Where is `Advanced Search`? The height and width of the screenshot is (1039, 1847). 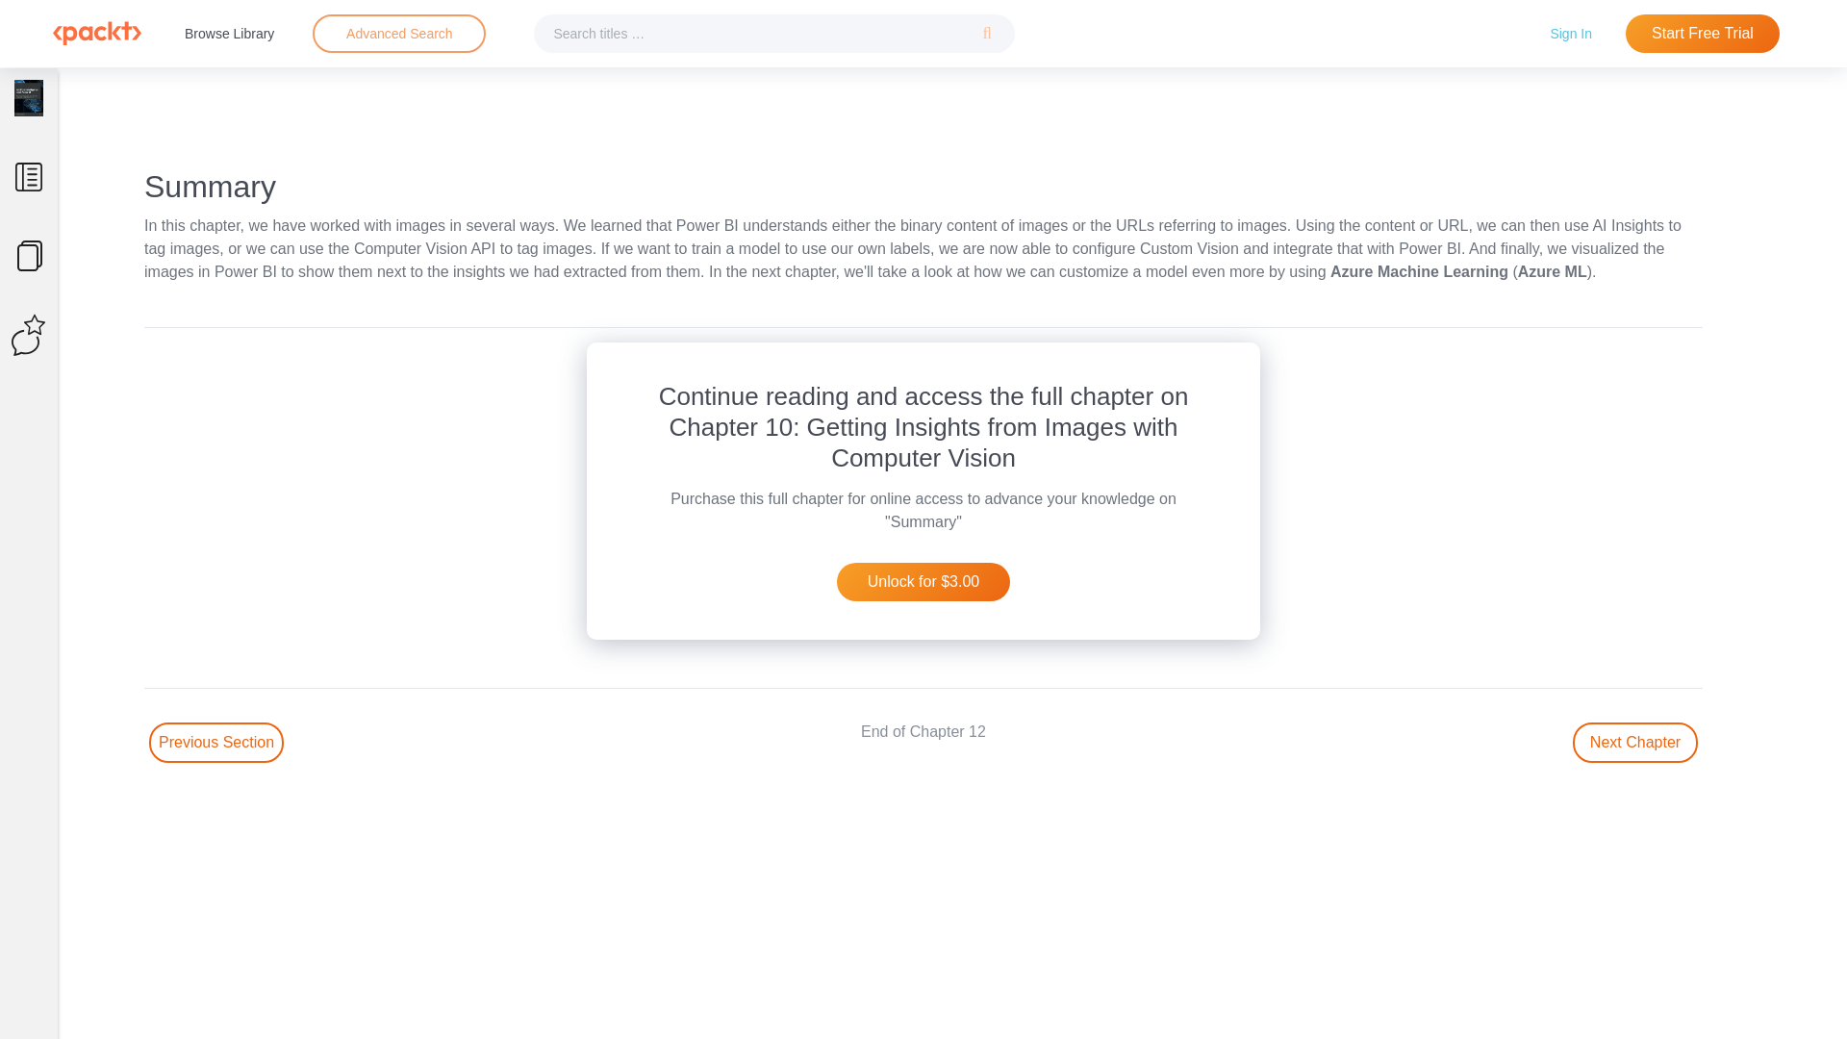
Advanced Search is located at coordinates (399, 33).